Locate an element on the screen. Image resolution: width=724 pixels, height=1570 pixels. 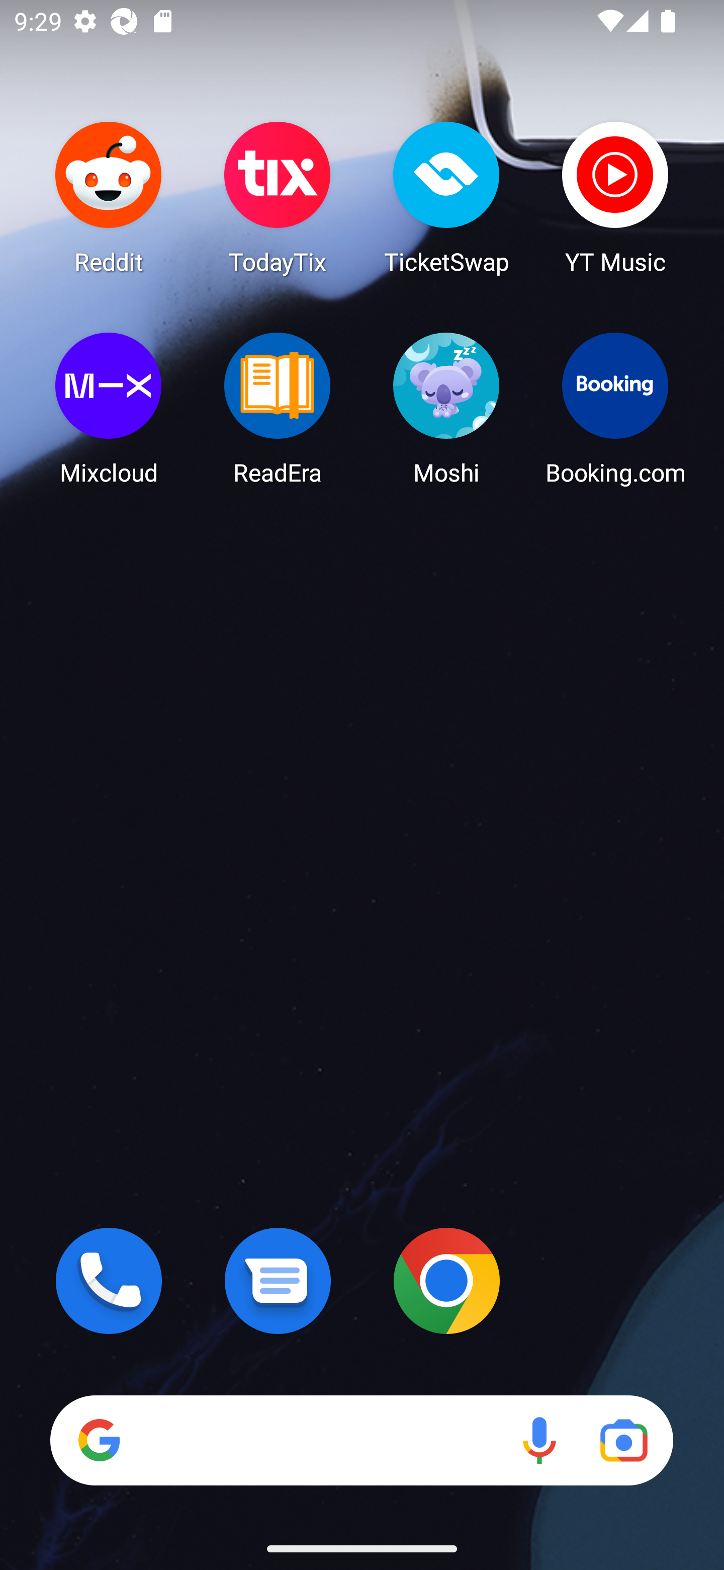
Moshi is located at coordinates (446, 408).